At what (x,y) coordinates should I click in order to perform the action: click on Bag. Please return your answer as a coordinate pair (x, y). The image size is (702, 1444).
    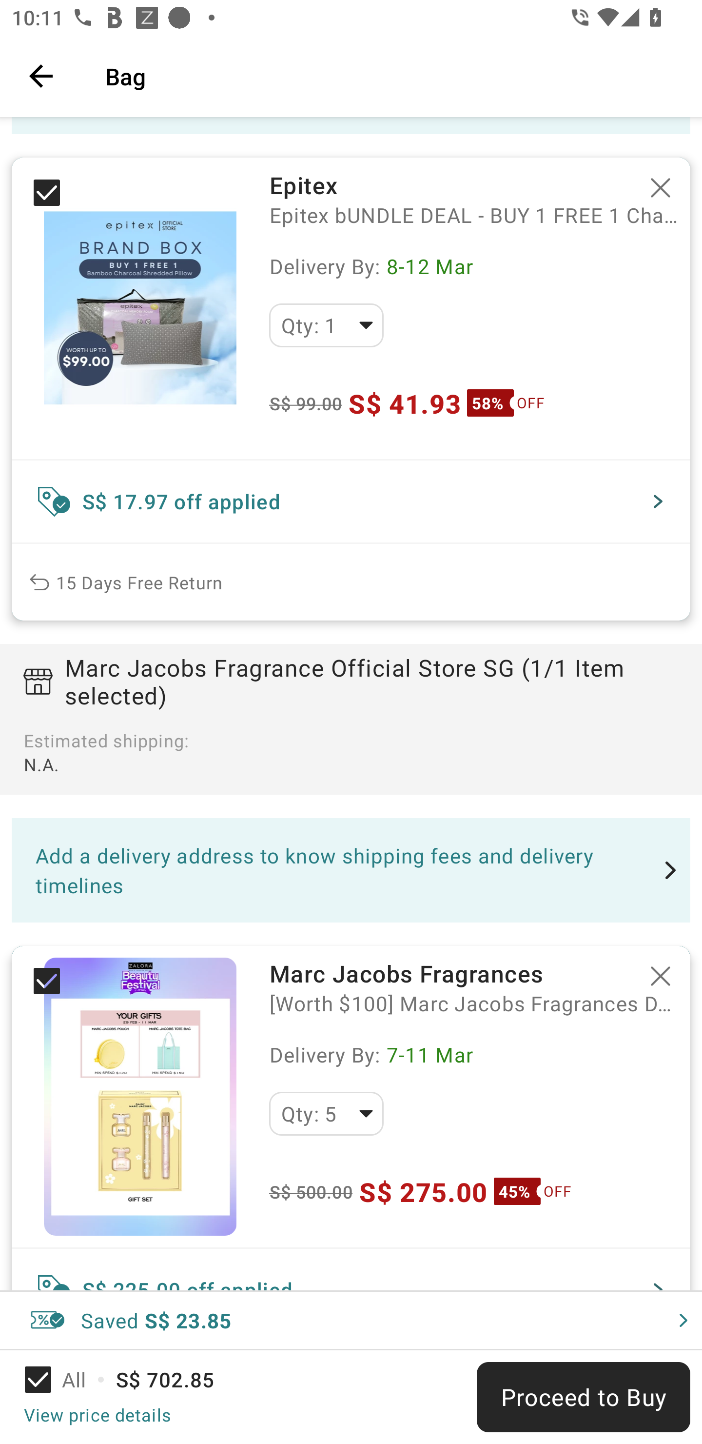
    Looking at the image, I should click on (392, 76).